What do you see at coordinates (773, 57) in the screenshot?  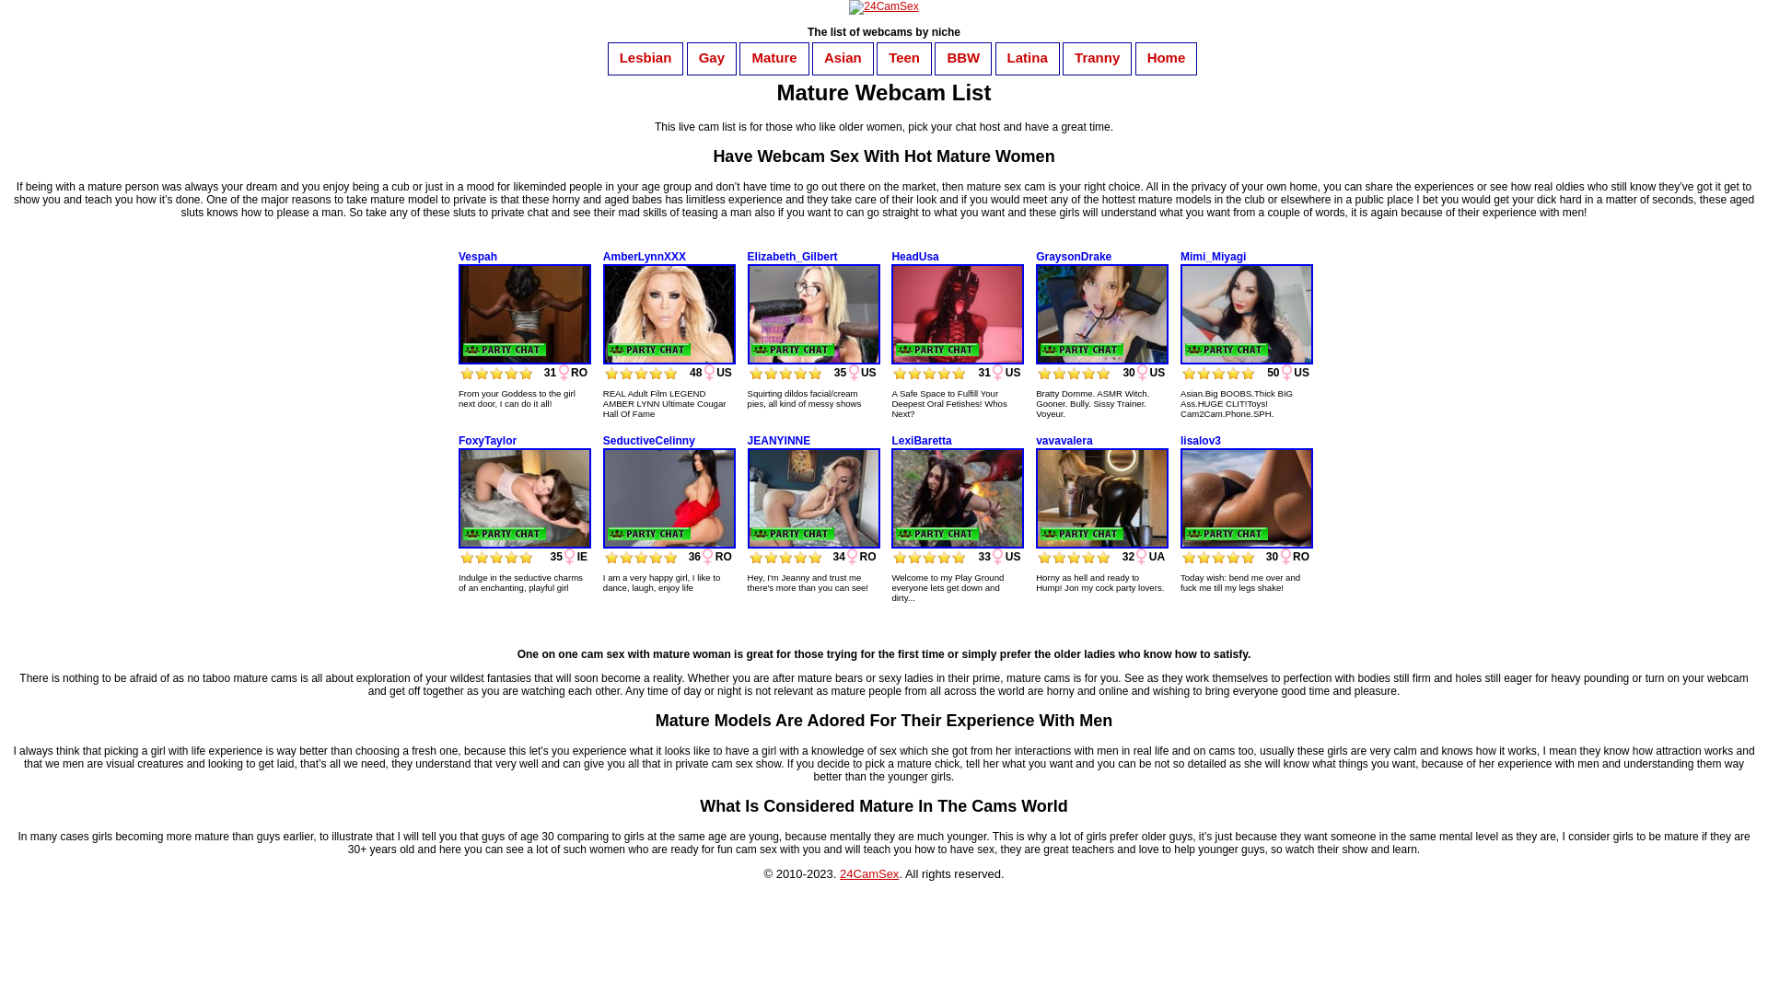 I see `Mature` at bounding box center [773, 57].